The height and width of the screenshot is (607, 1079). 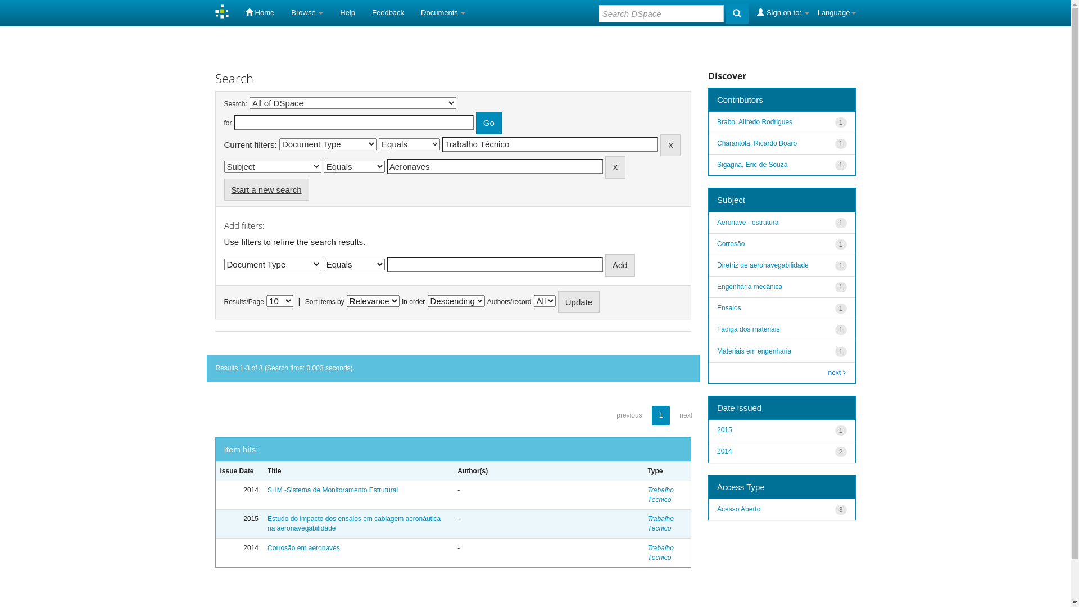 I want to click on 2014, so click(x=725, y=451).